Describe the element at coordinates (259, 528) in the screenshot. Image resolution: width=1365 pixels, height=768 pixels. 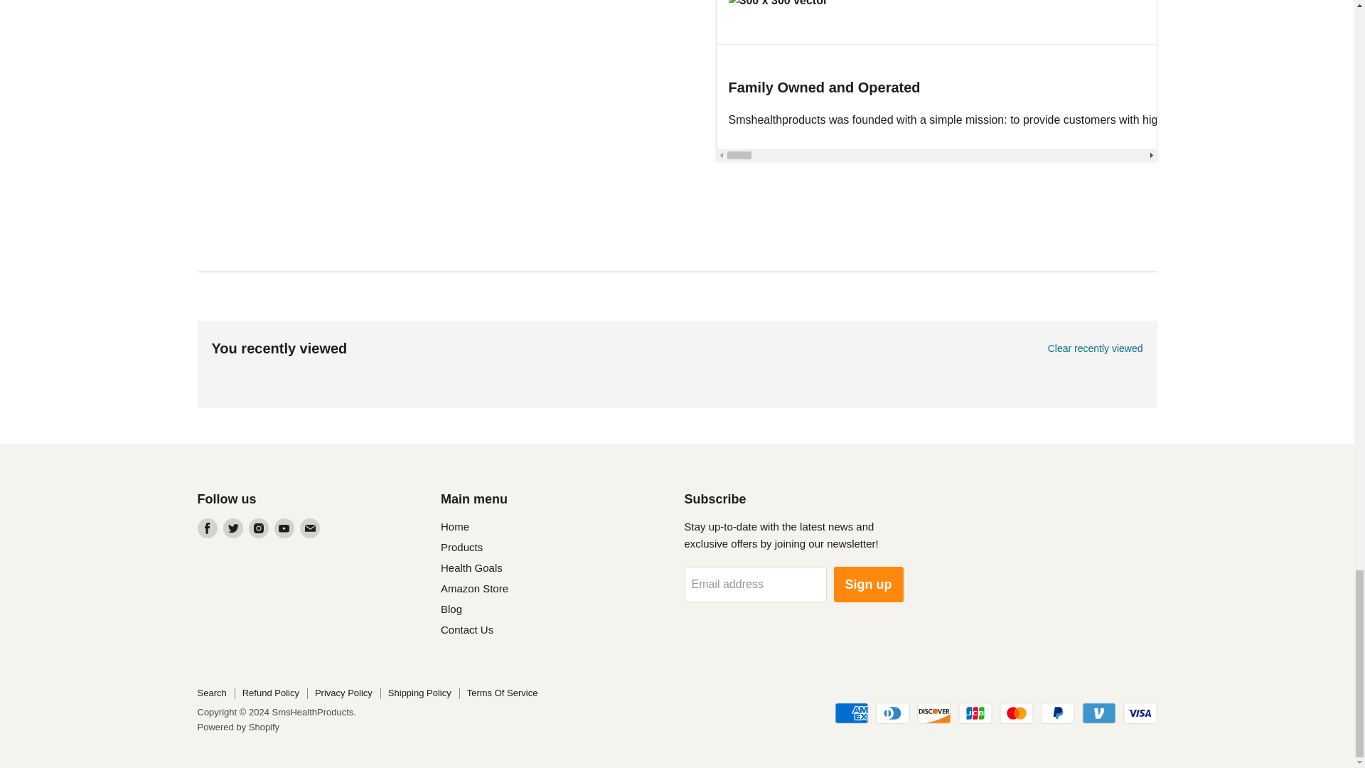
I see `Instagram` at that location.